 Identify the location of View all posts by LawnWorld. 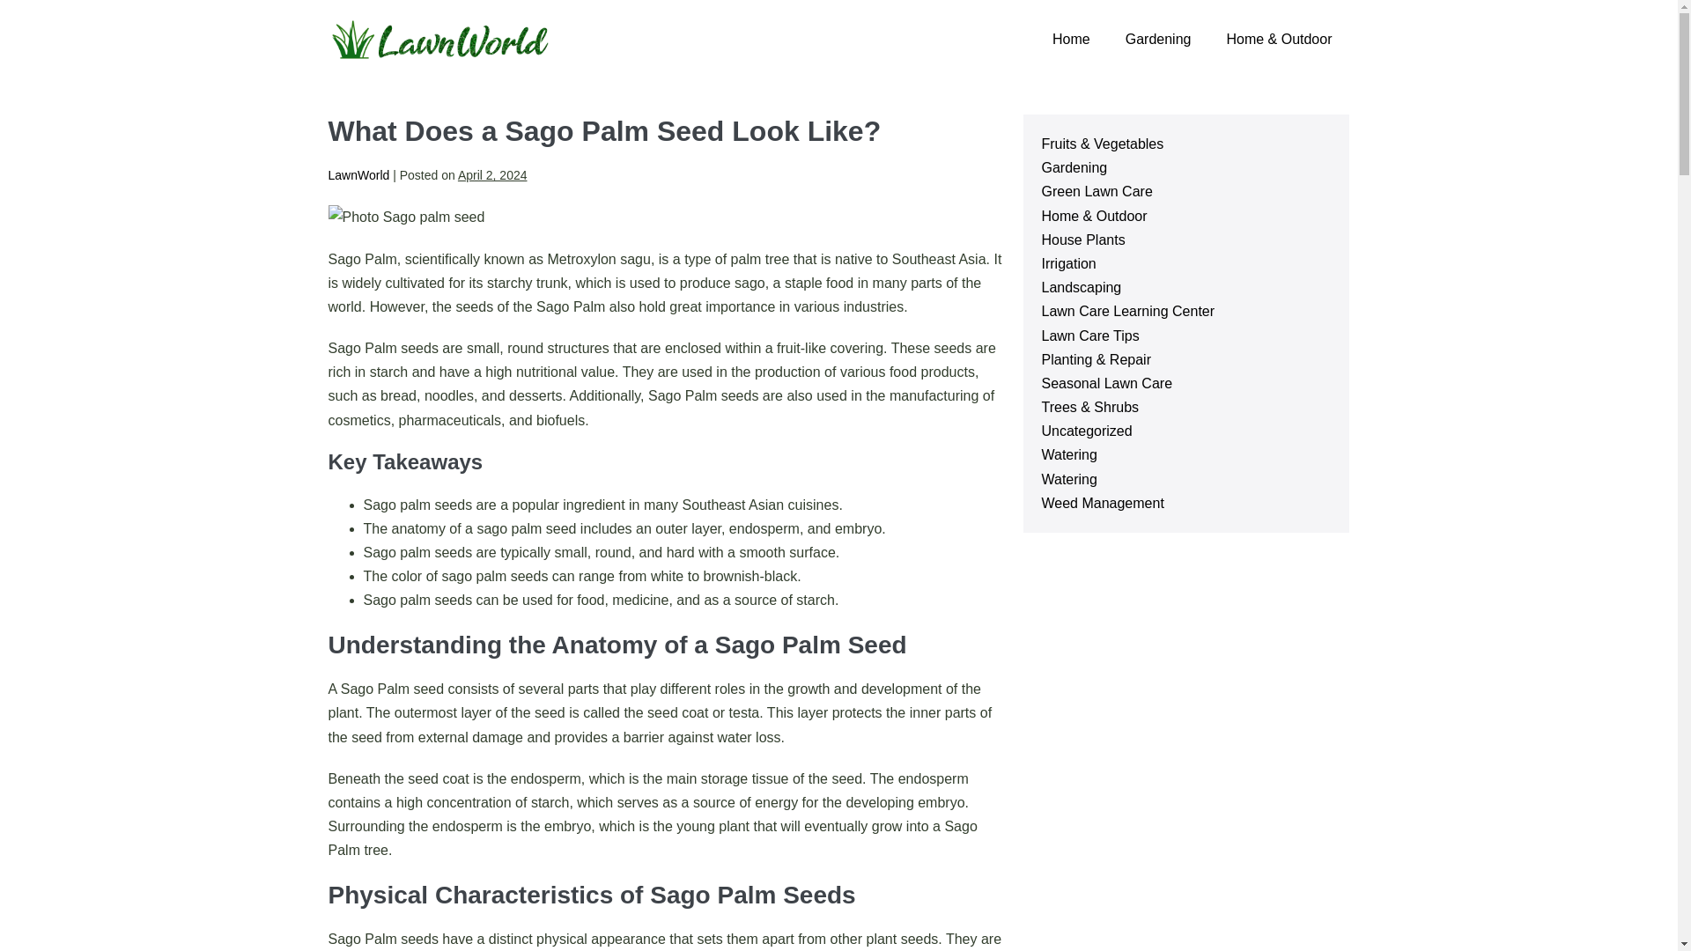
(358, 175).